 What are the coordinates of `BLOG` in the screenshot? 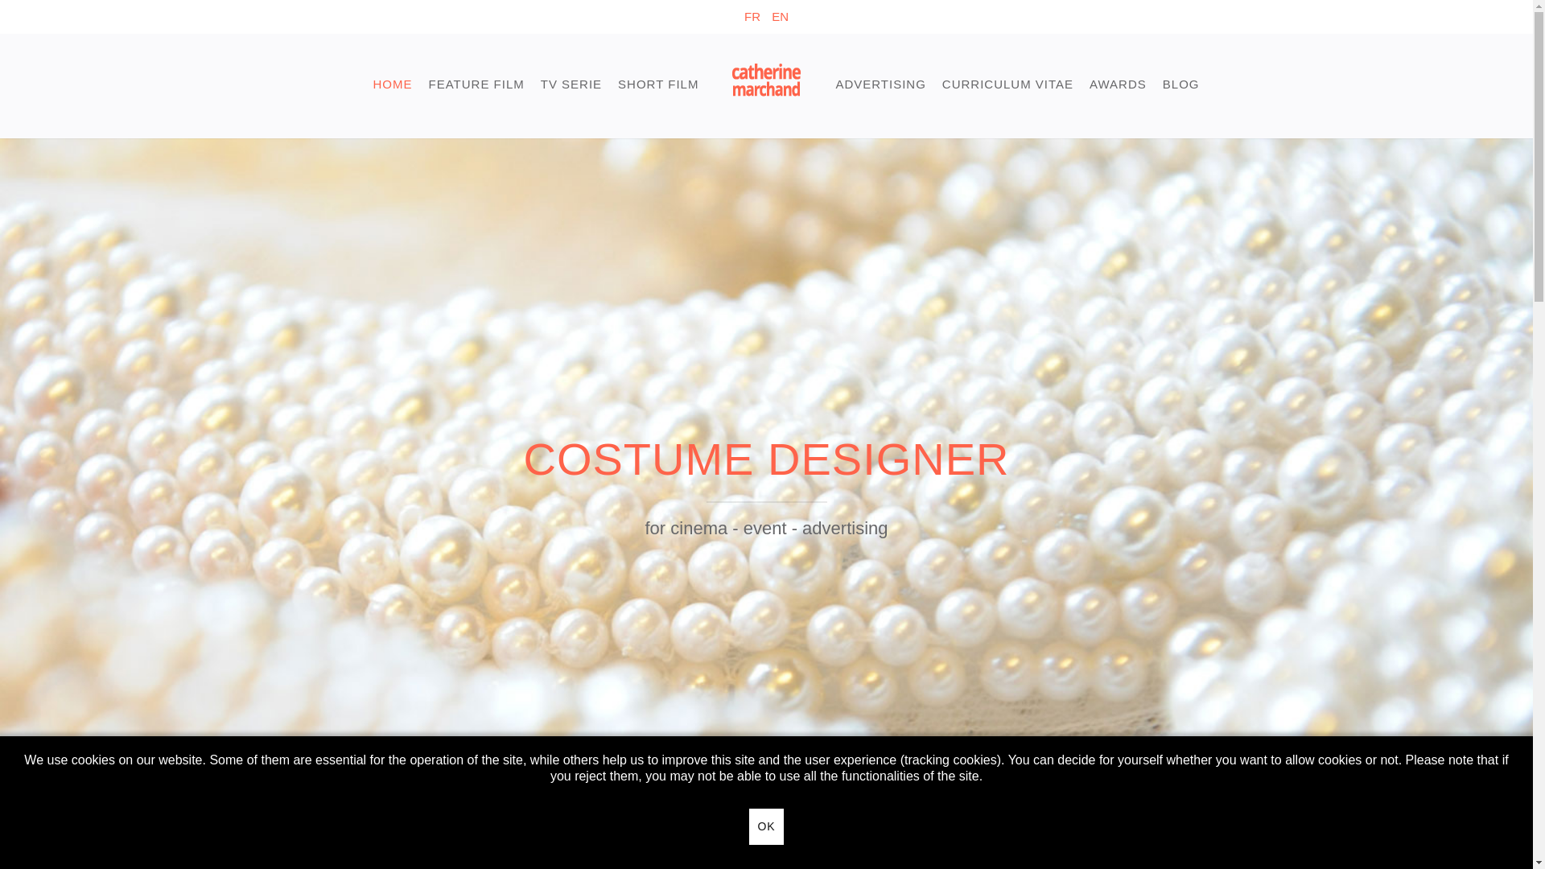 It's located at (1181, 84).